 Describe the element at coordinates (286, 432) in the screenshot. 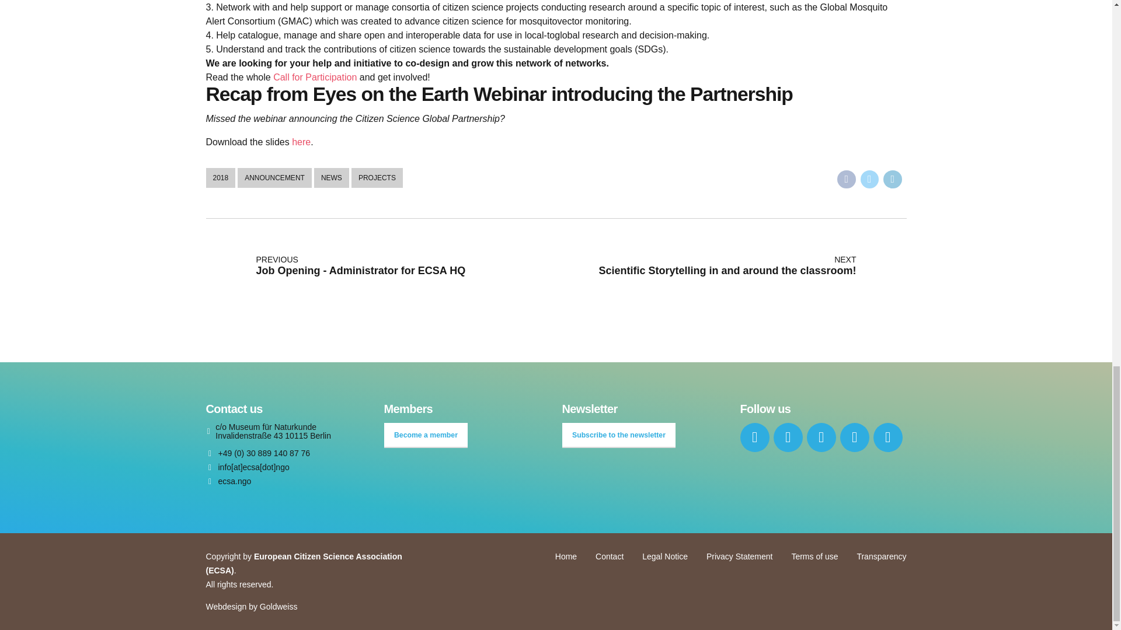

I see `Address` at that location.